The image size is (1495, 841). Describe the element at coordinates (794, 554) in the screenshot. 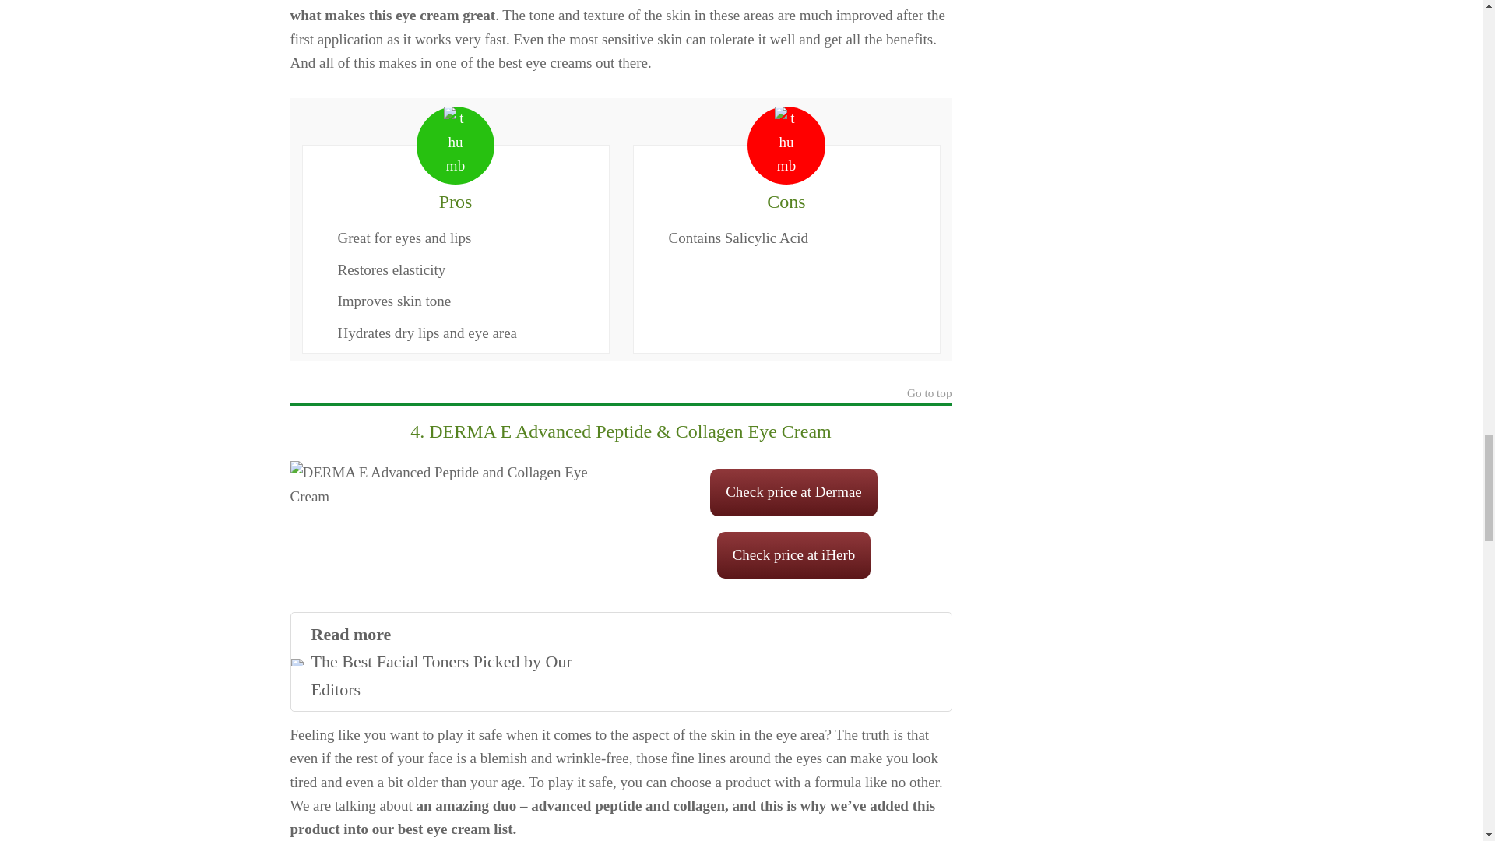

I see `Check price at Dermae` at that location.